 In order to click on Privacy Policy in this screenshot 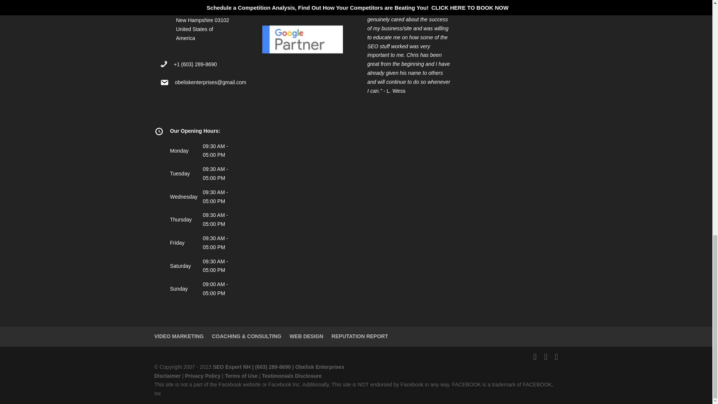, I will do `click(203, 376)`.